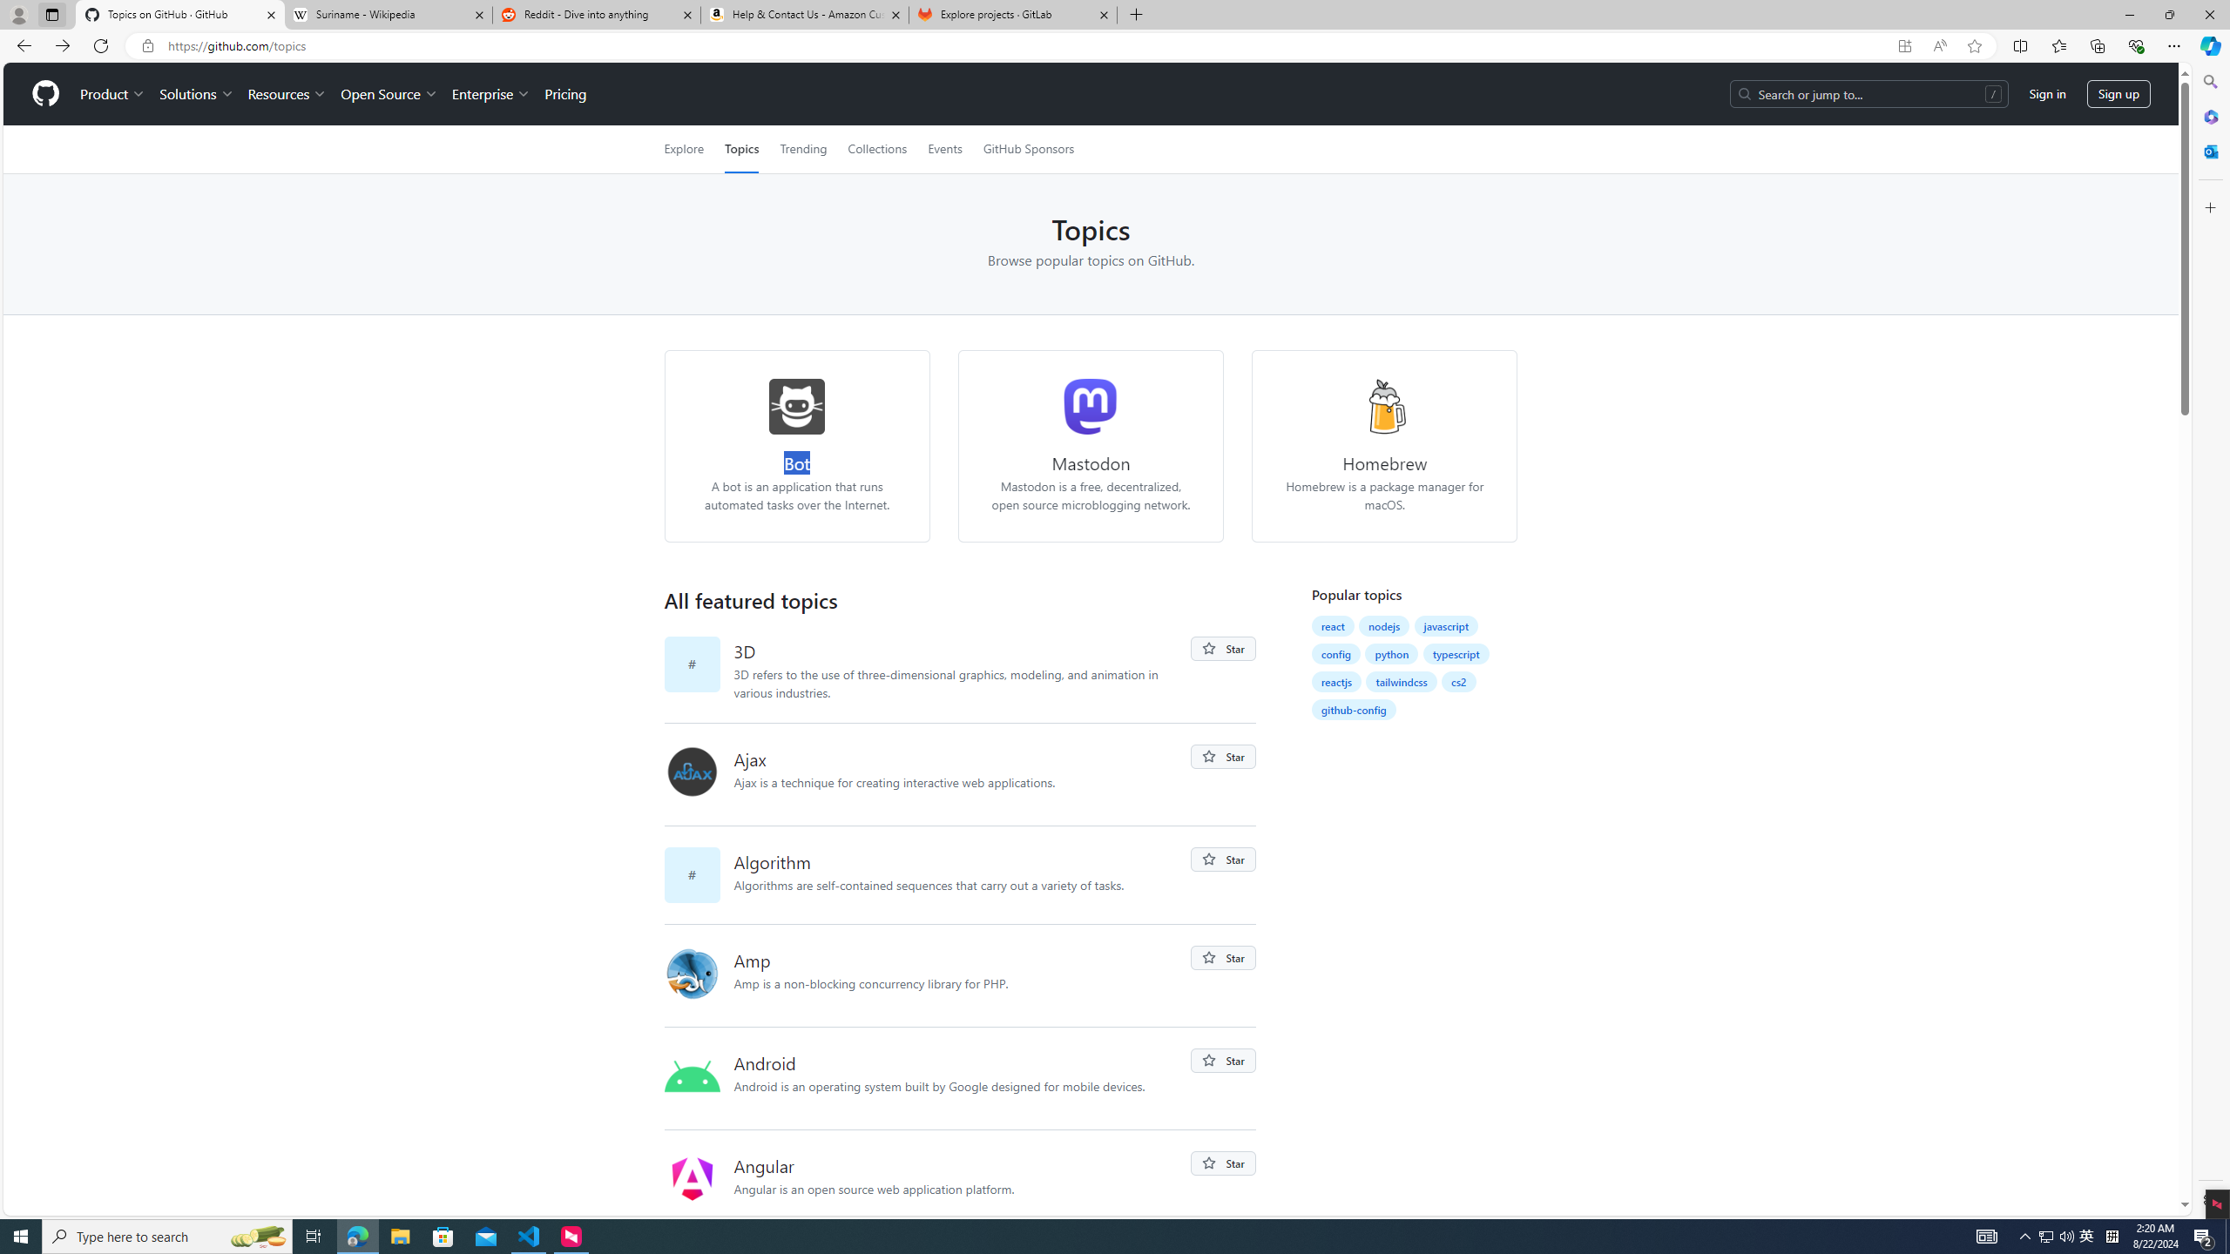 This screenshot has height=1254, width=2230. I want to click on Solutions, so click(196, 94).